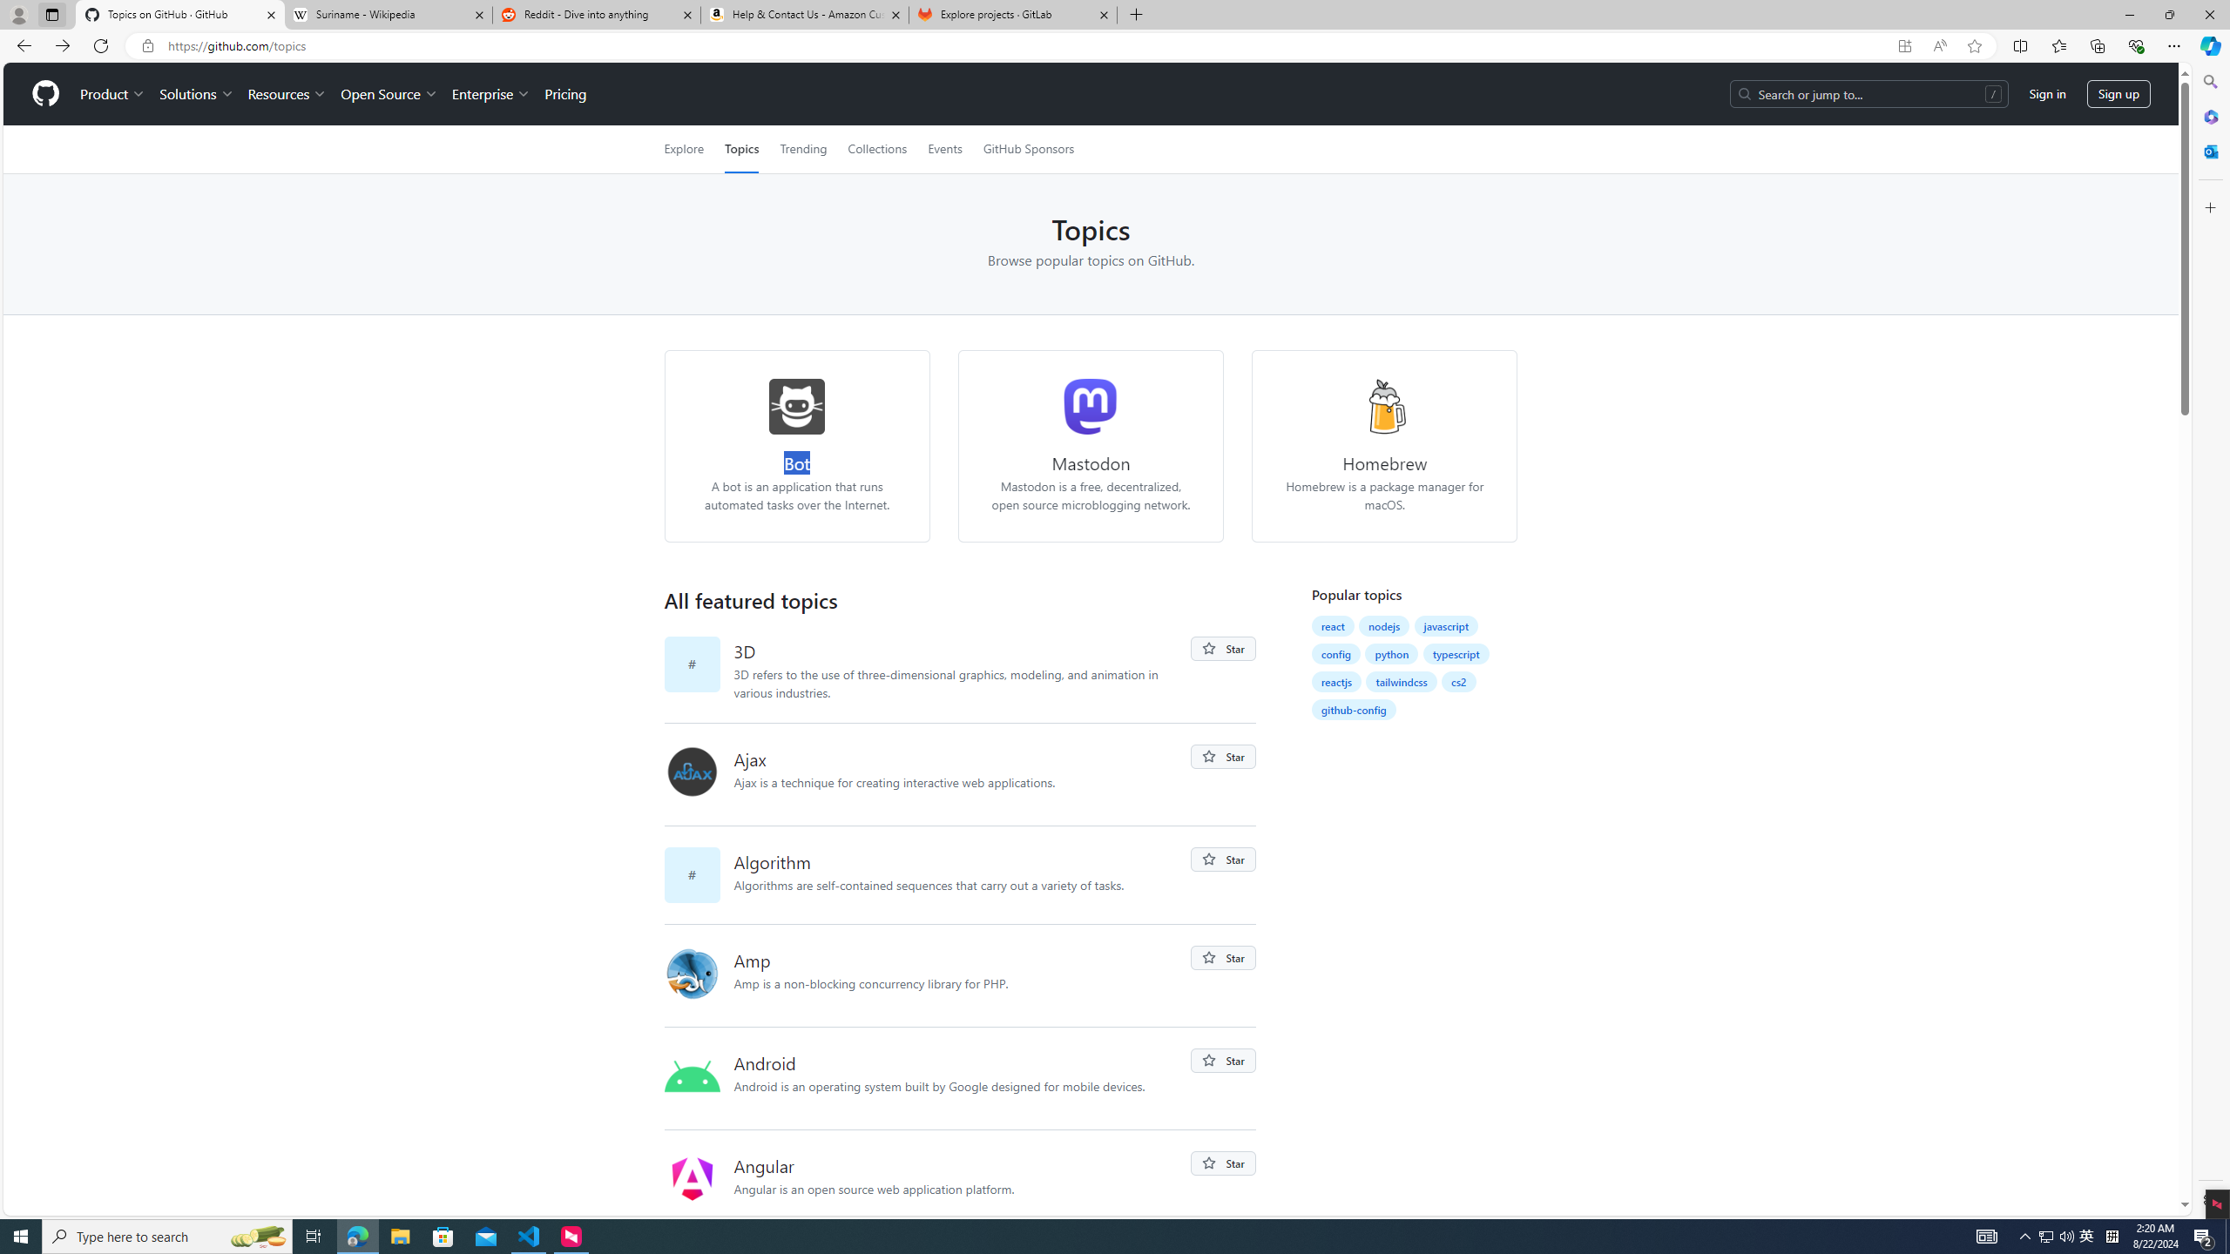 This screenshot has height=1254, width=2230. I want to click on Solutions, so click(196, 94).